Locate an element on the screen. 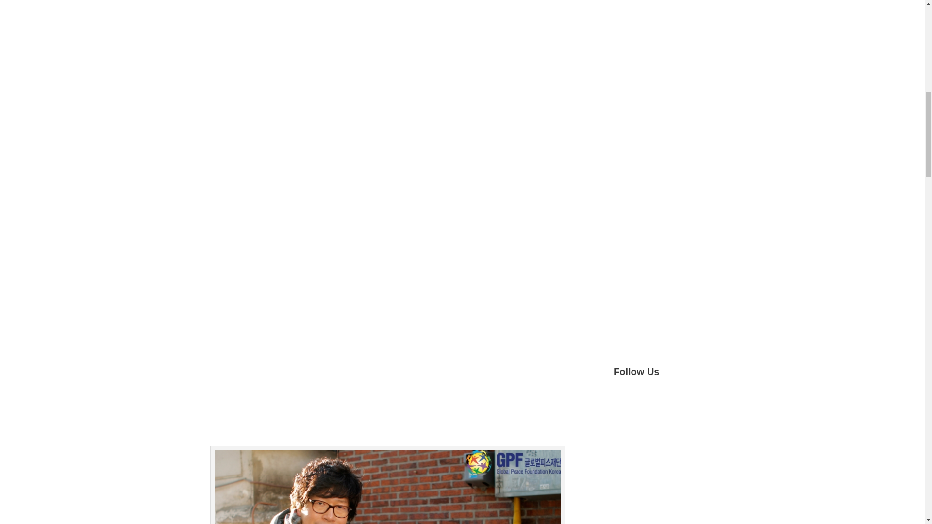 The height and width of the screenshot is (524, 932). Follow on LinkedIn is located at coordinates (699, 404).